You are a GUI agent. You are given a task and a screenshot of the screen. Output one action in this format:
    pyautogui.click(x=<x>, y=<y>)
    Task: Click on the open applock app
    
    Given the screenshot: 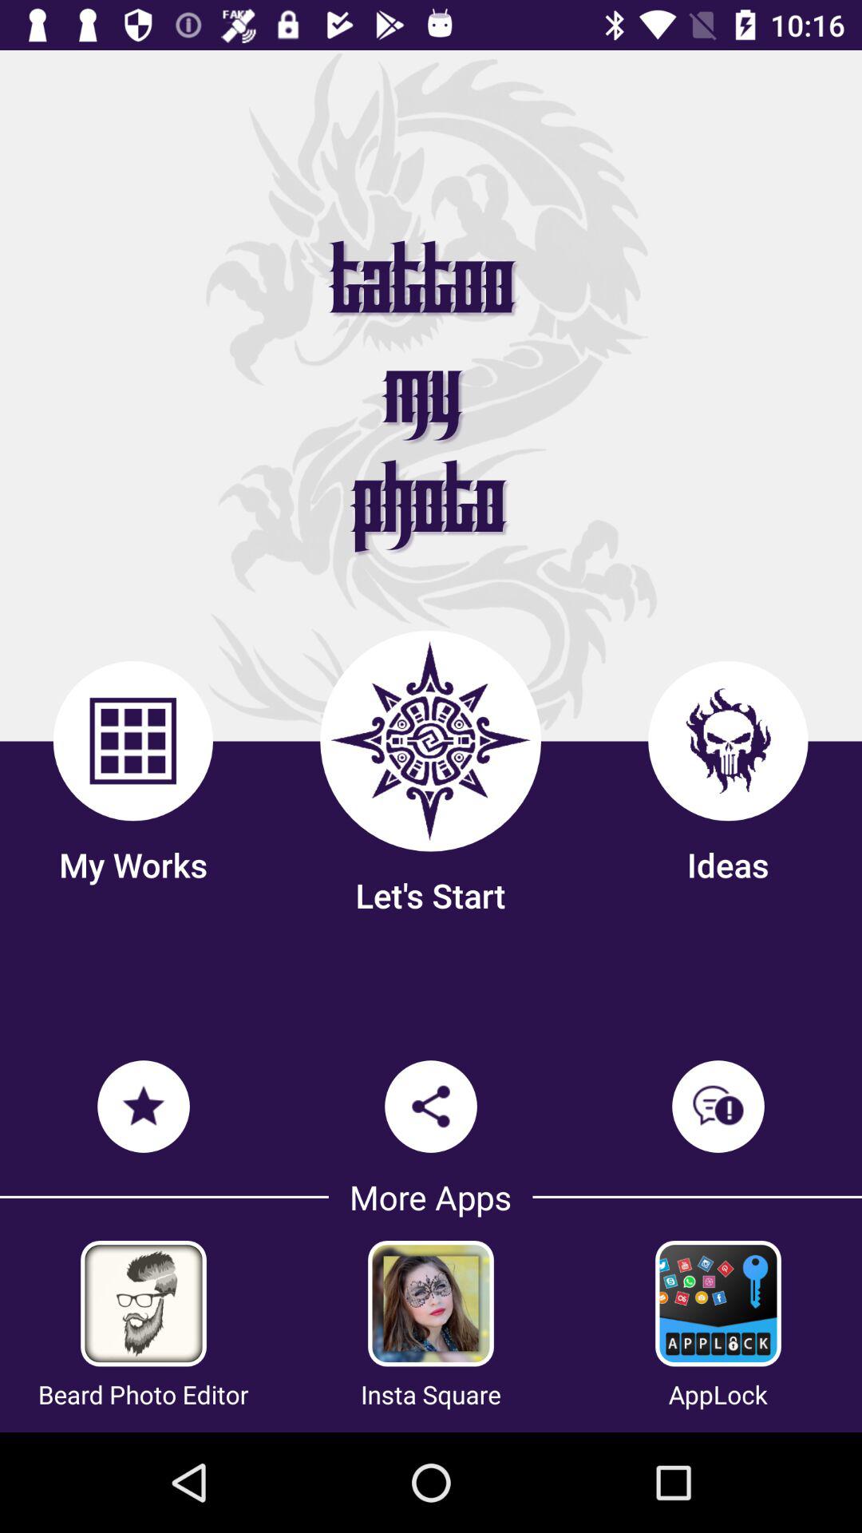 What is the action you would take?
    pyautogui.click(x=718, y=1303)
    